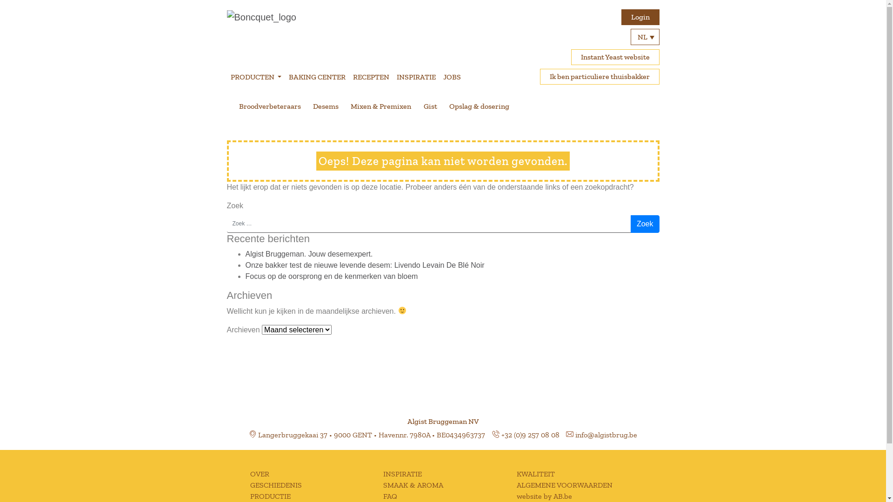 This screenshot has width=893, height=502. Describe the element at coordinates (256, 77) in the screenshot. I see `PRODUCTEN` at that location.